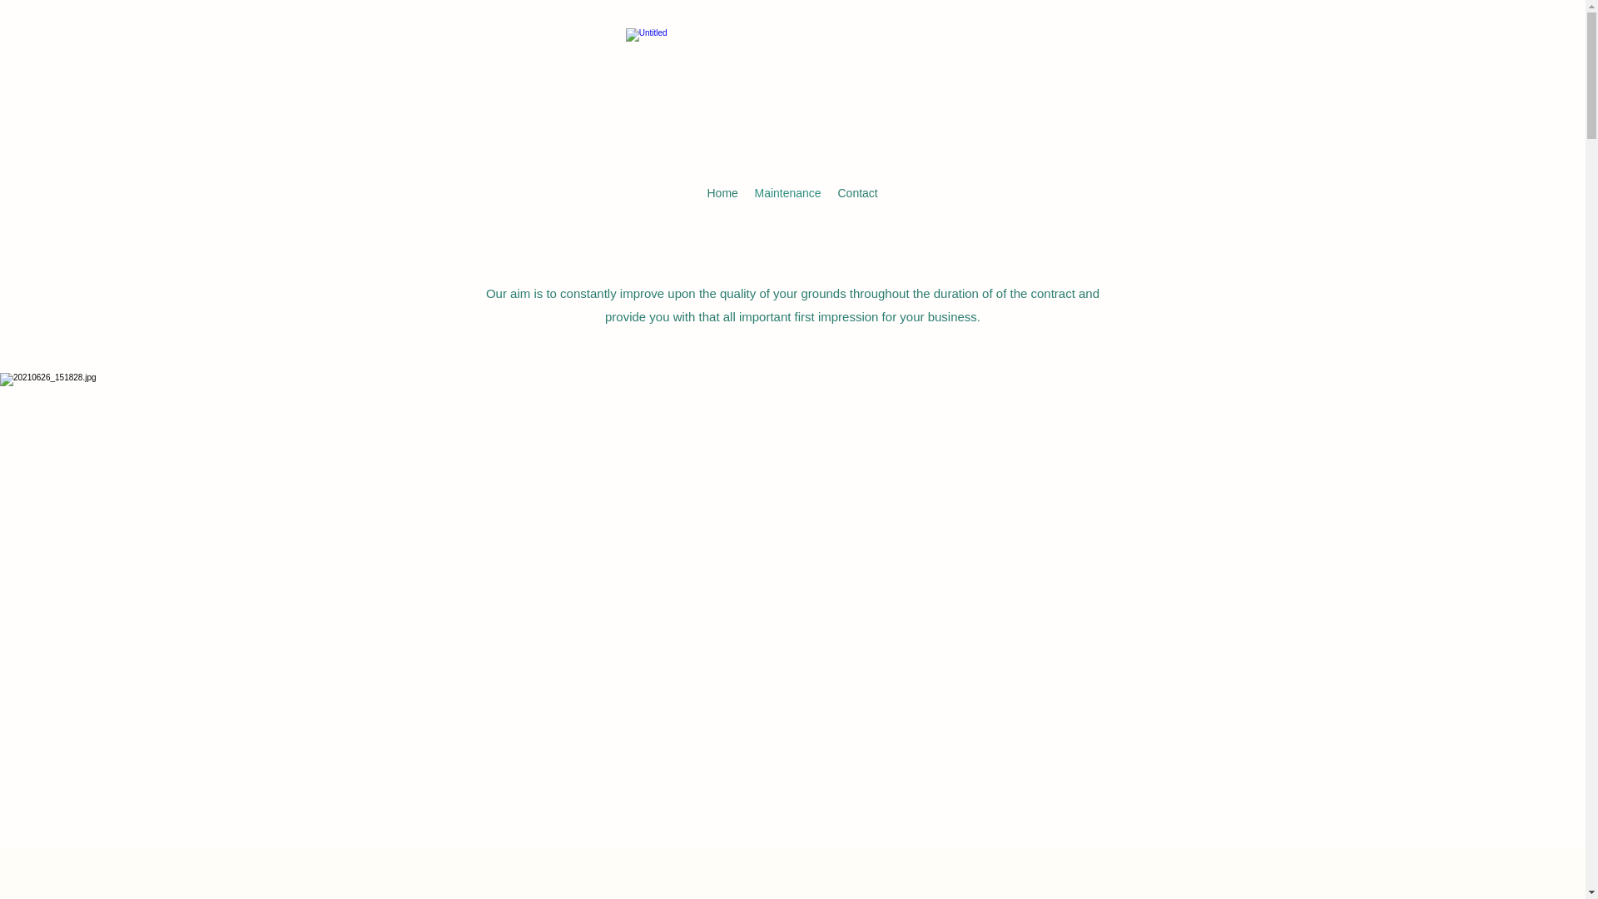 This screenshot has height=899, width=1598. What do you see at coordinates (722, 193) in the screenshot?
I see `Home` at bounding box center [722, 193].